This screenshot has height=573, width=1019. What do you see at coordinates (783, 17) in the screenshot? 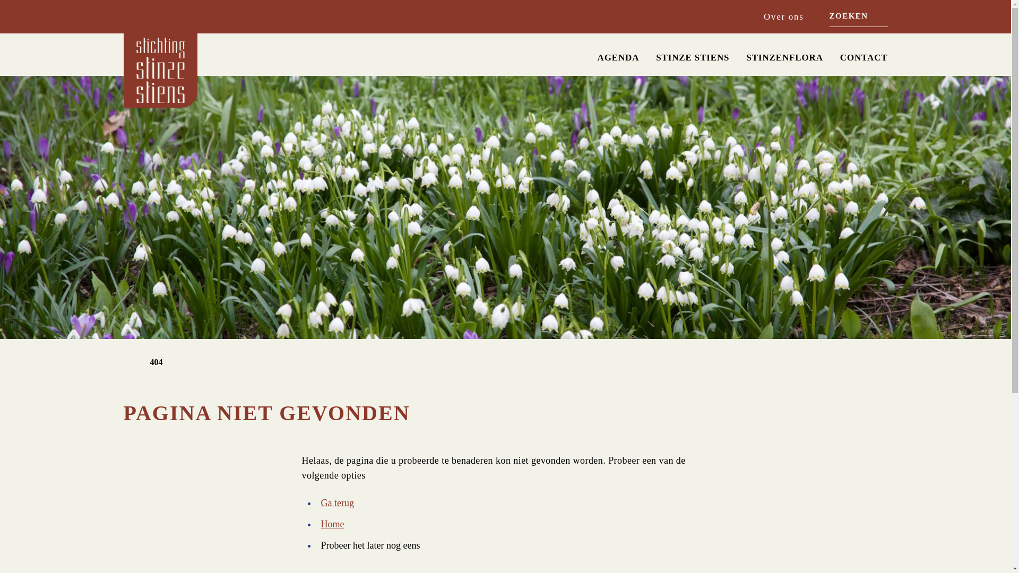
I see `Over ons` at bounding box center [783, 17].